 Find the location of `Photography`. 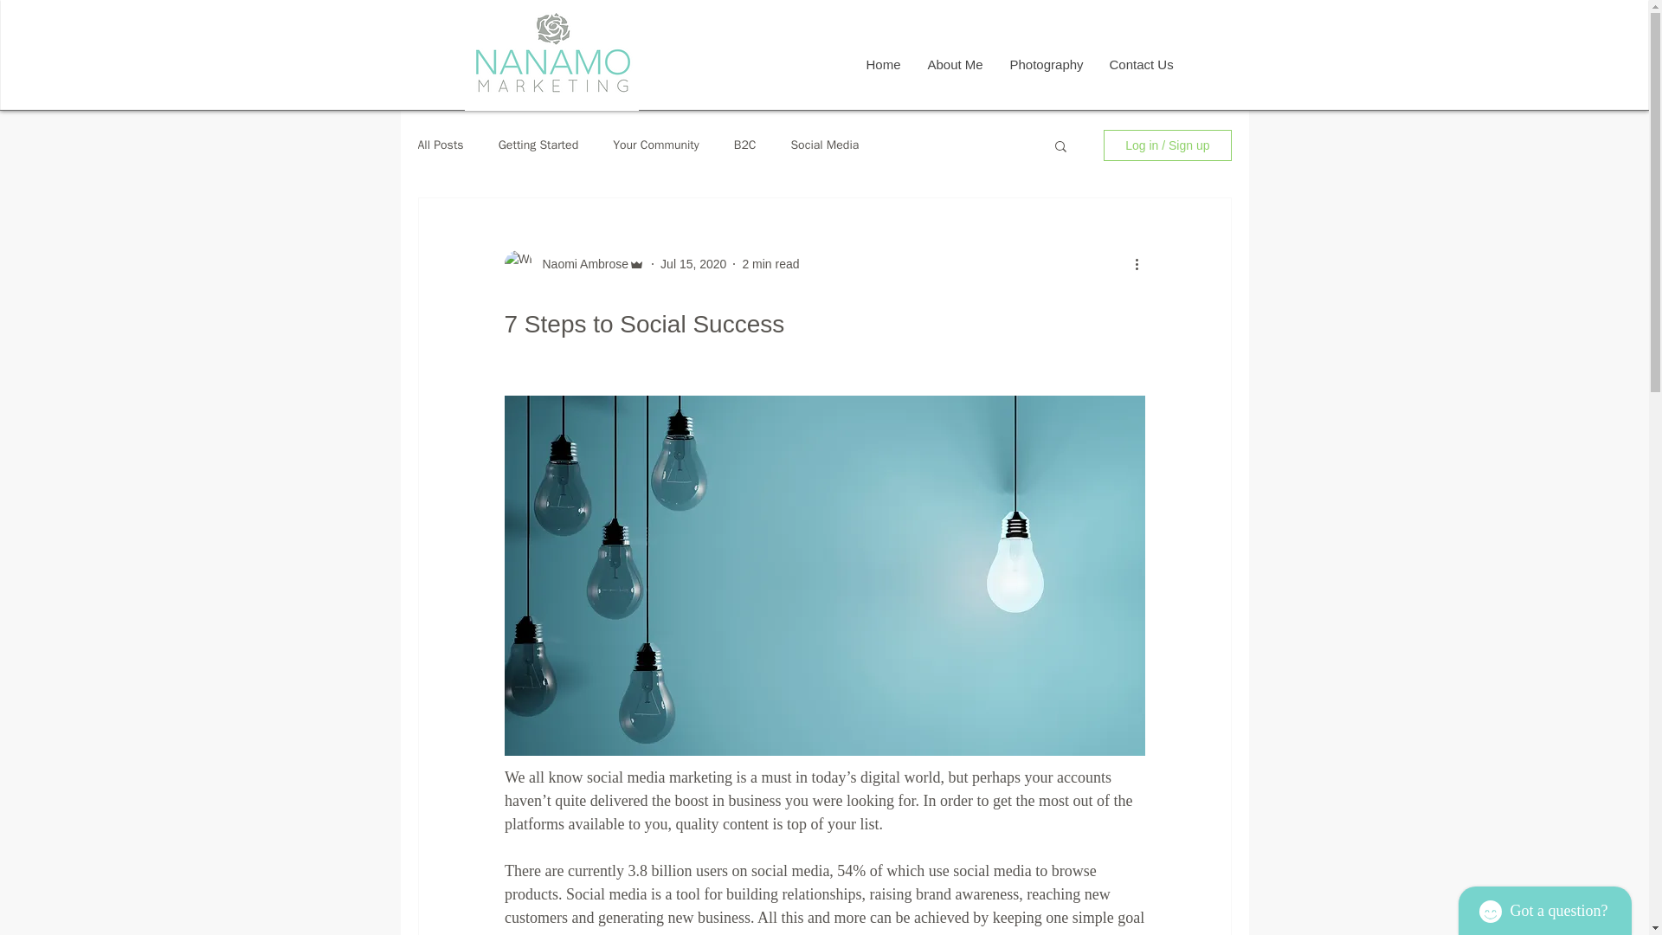

Photography is located at coordinates (1046, 65).